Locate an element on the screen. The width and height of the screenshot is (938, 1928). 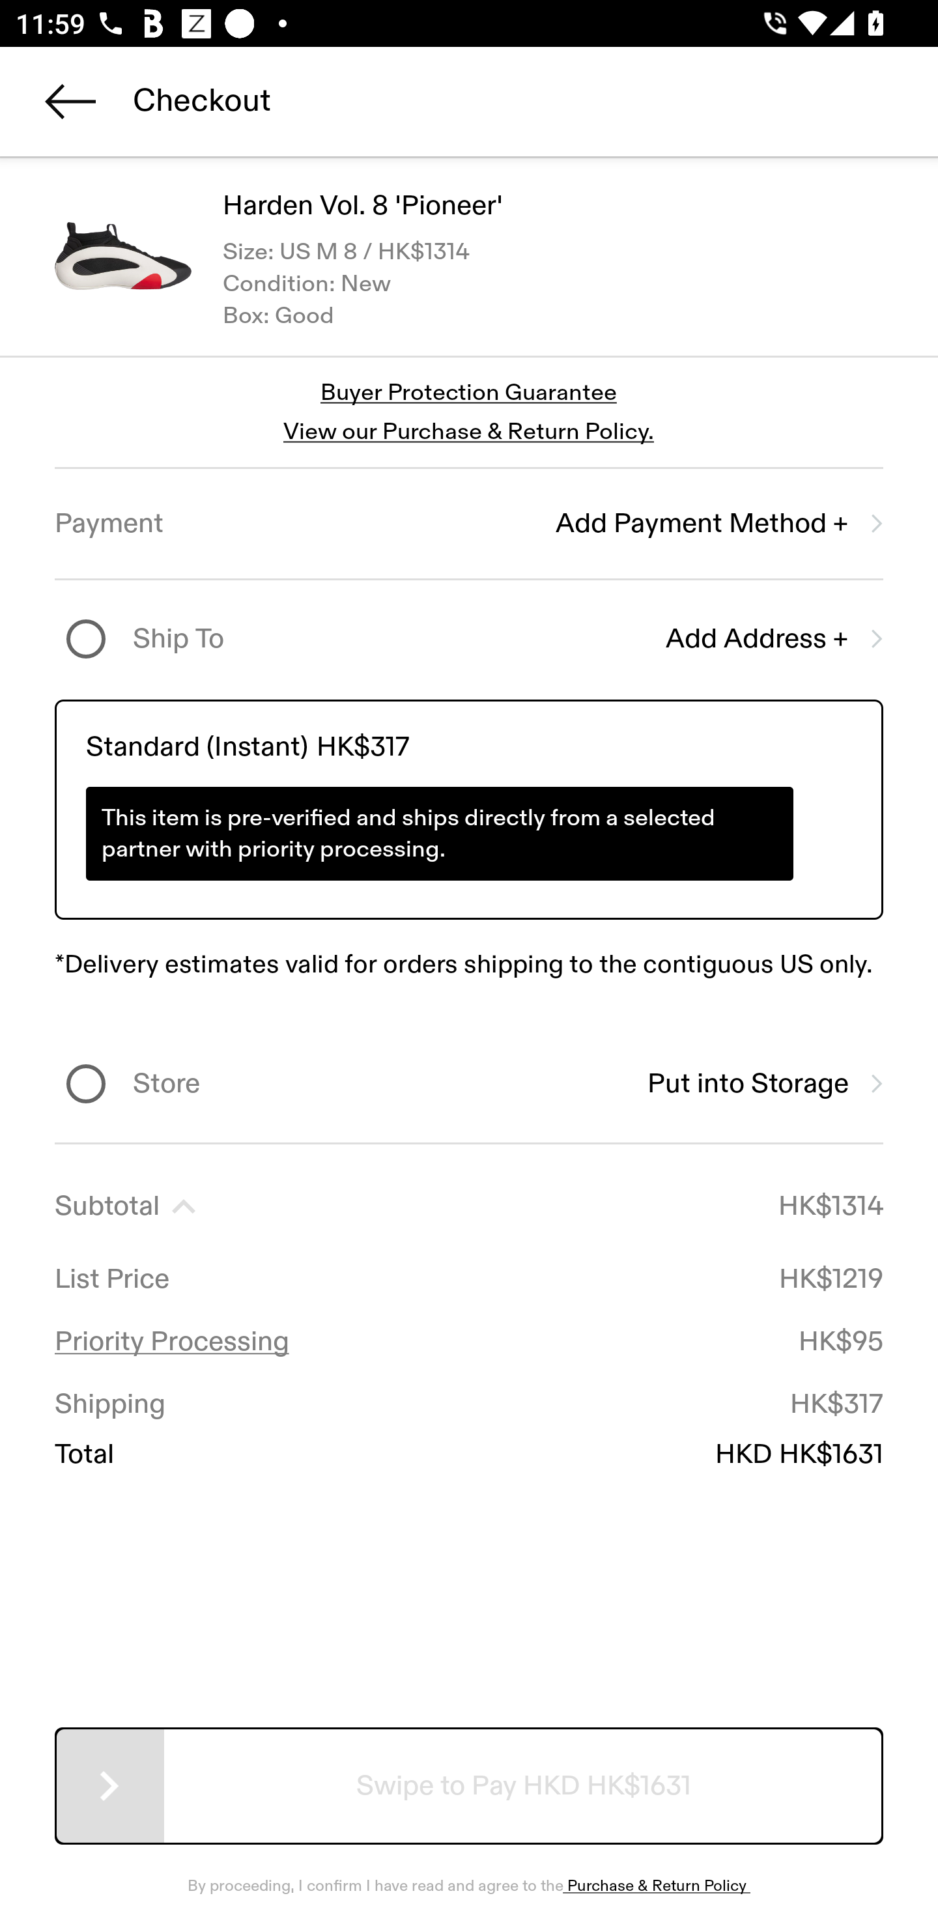
Priority Processing HK$95 is located at coordinates (469, 1342).